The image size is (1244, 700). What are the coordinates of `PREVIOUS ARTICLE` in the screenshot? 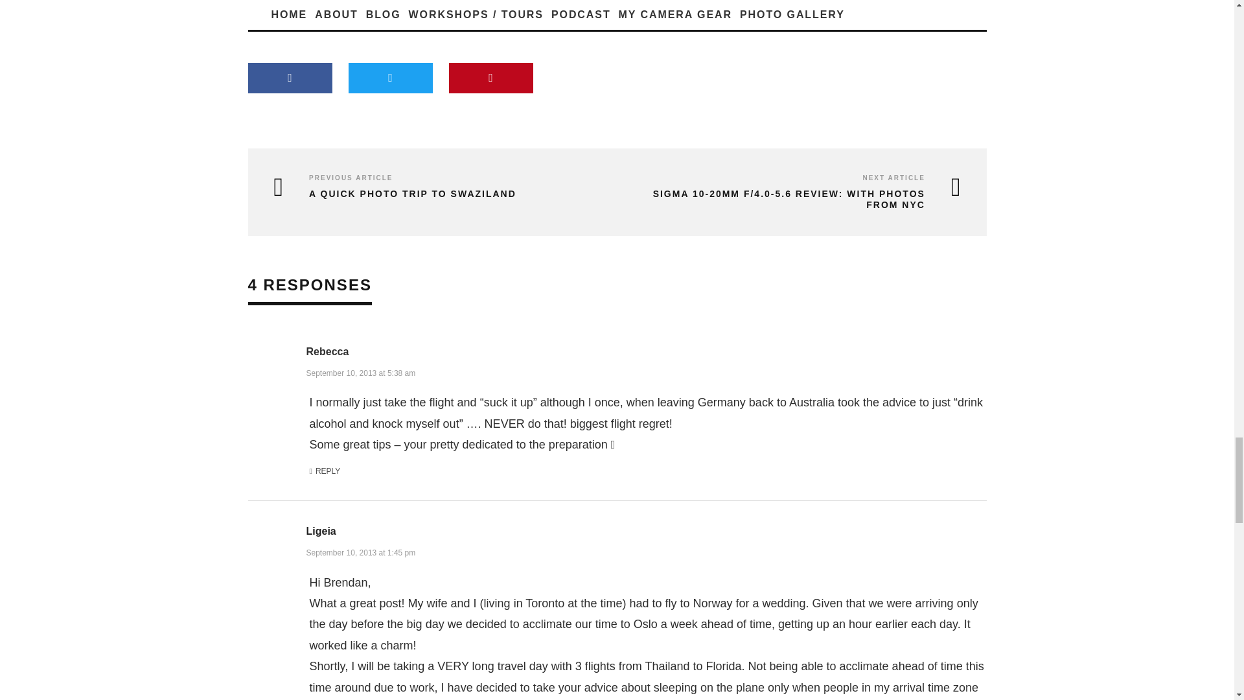 It's located at (351, 178).